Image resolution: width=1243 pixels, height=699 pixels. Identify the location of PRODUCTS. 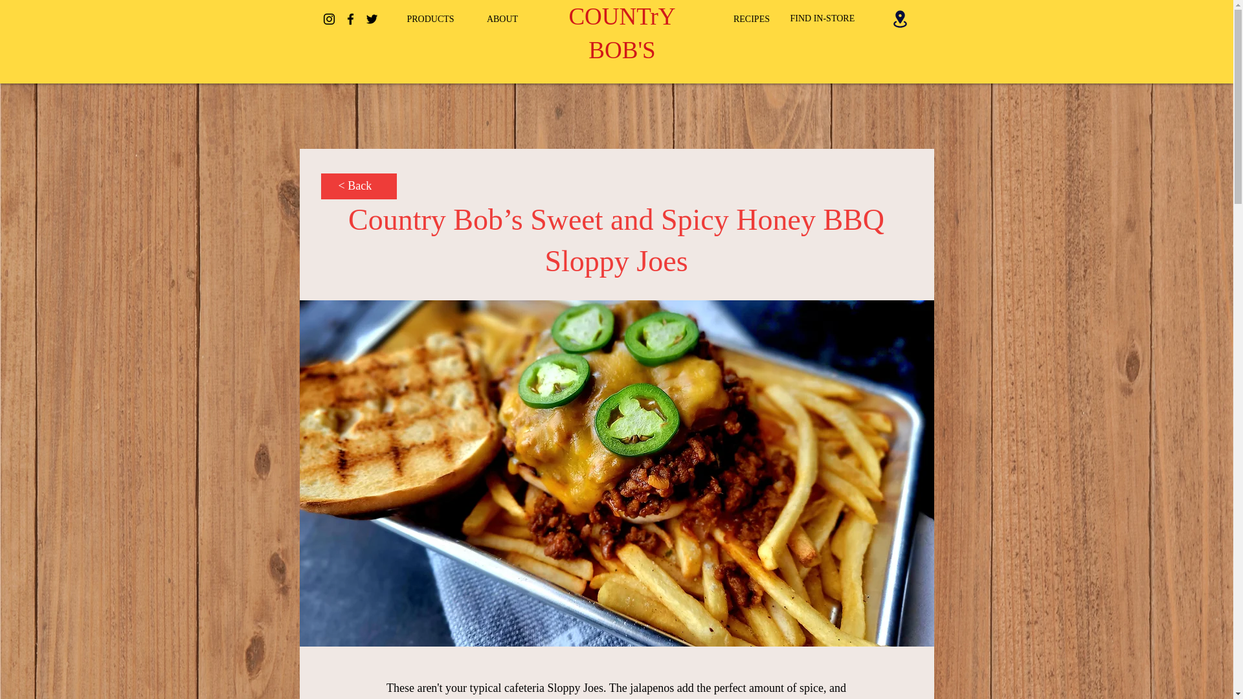
(430, 19).